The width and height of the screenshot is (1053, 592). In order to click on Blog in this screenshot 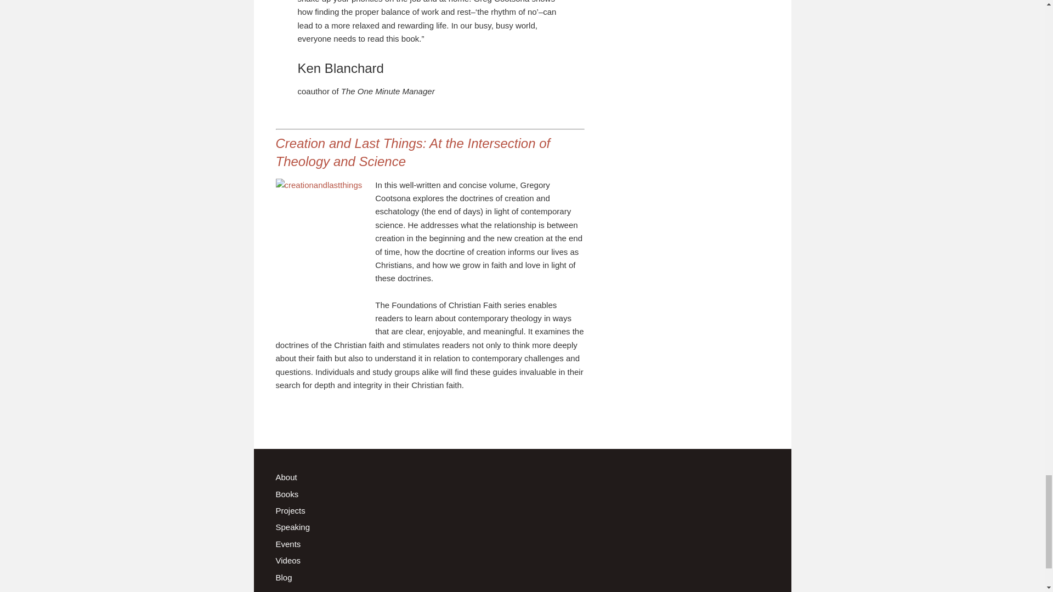, I will do `click(283, 577)`.